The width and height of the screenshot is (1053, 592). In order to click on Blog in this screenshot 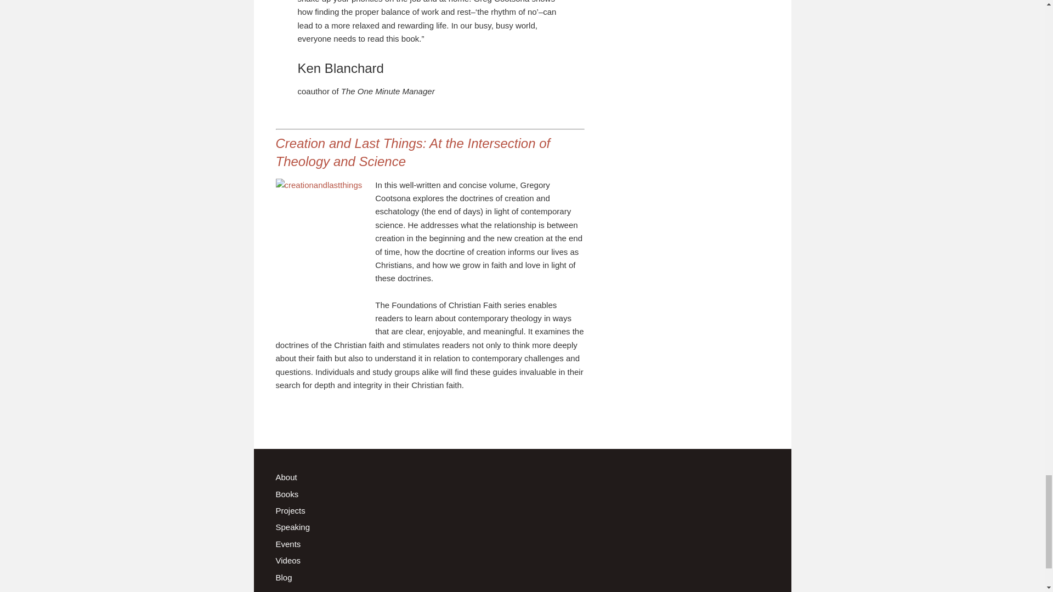, I will do `click(283, 577)`.